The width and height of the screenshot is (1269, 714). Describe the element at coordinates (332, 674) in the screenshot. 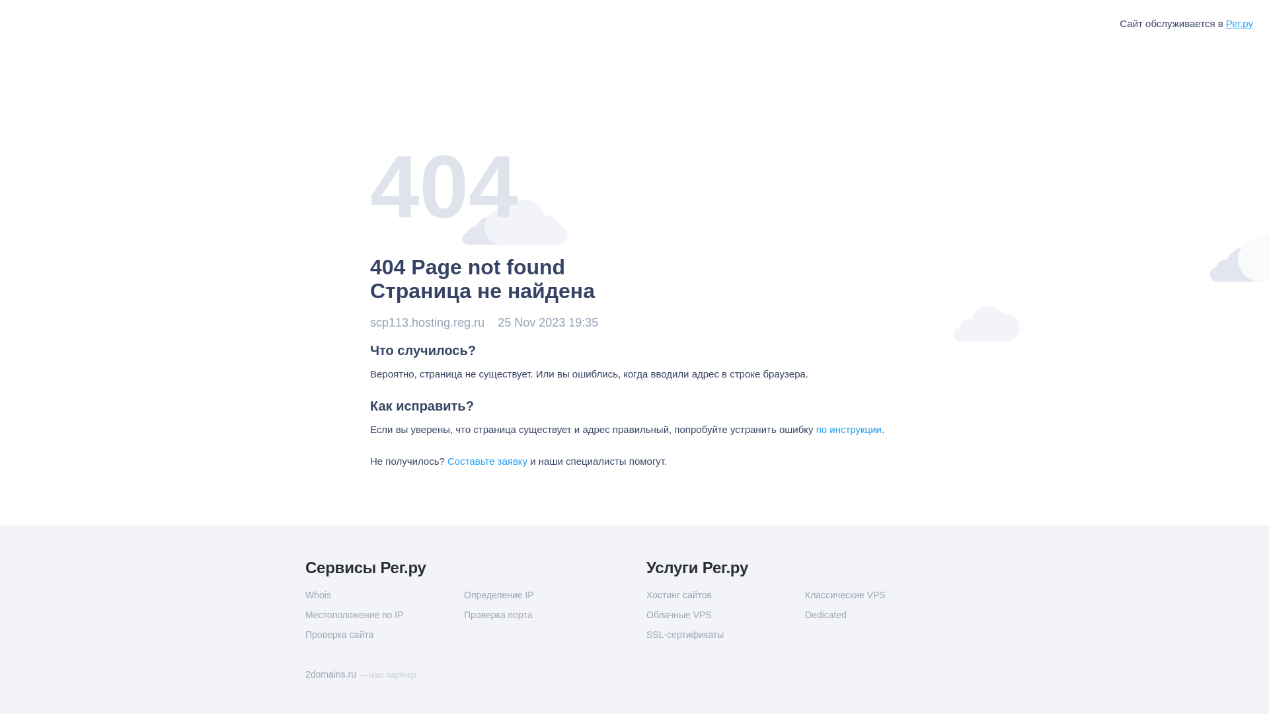

I see `2domains.ru` at that location.